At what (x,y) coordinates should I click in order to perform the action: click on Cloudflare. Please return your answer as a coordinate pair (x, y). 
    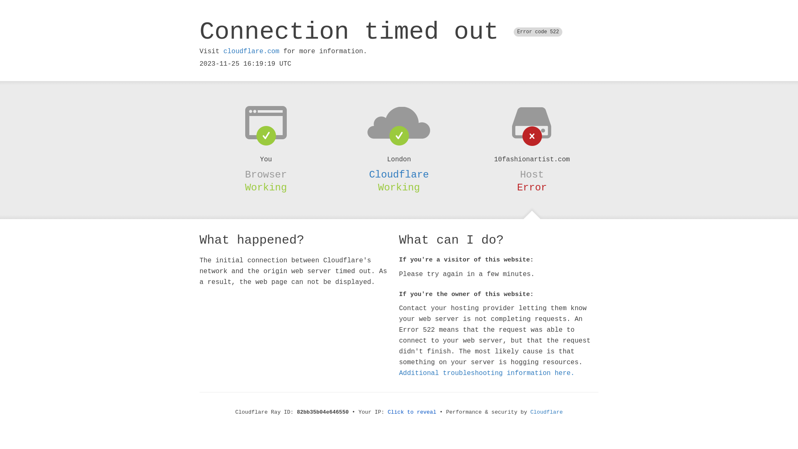
    Looking at the image, I should click on (547, 412).